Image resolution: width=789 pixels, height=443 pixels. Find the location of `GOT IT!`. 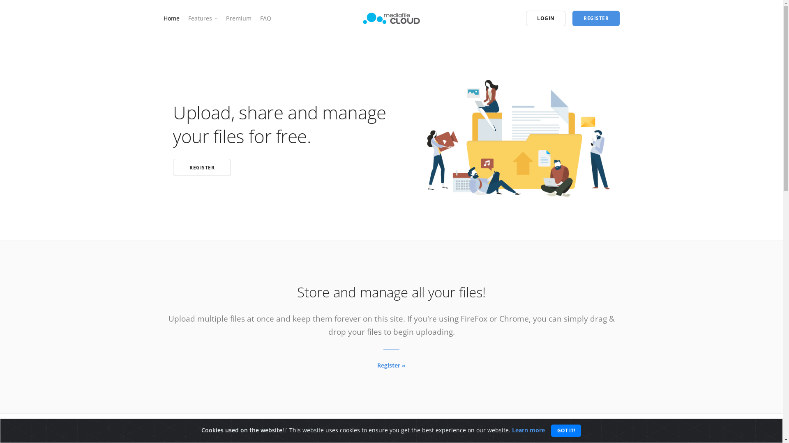

GOT IT! is located at coordinates (566, 431).